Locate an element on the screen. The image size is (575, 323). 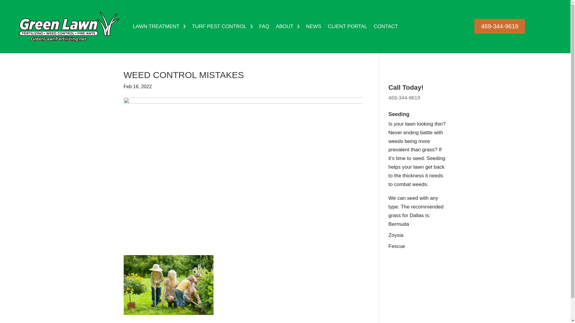
Pest Control Service is located at coordinates (222, 27).